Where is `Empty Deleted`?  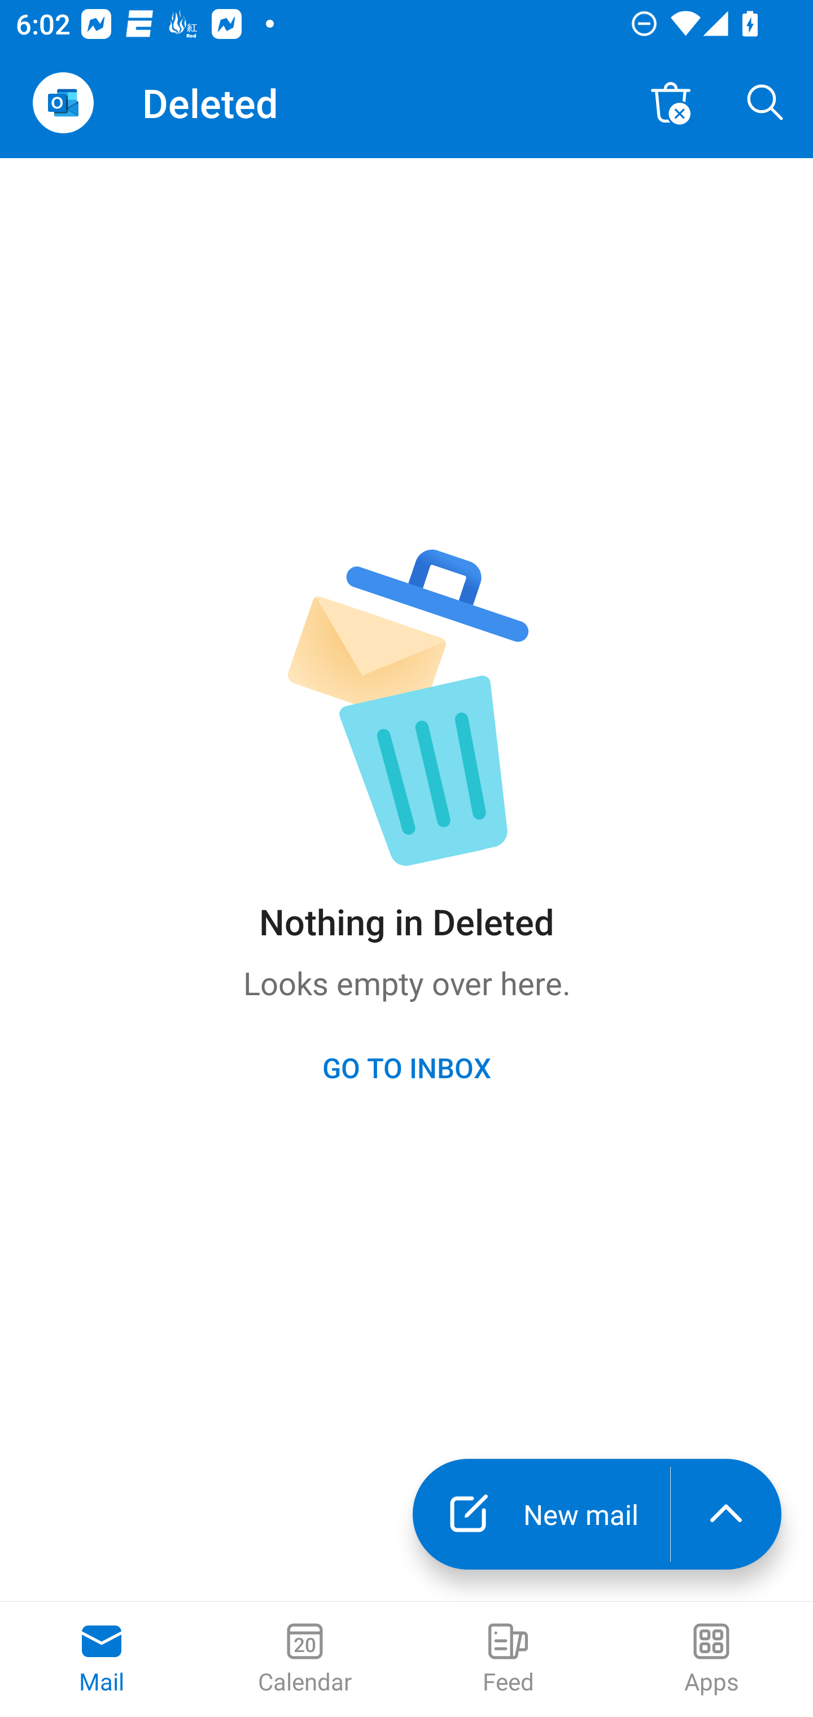
Empty Deleted is located at coordinates (671, 103).